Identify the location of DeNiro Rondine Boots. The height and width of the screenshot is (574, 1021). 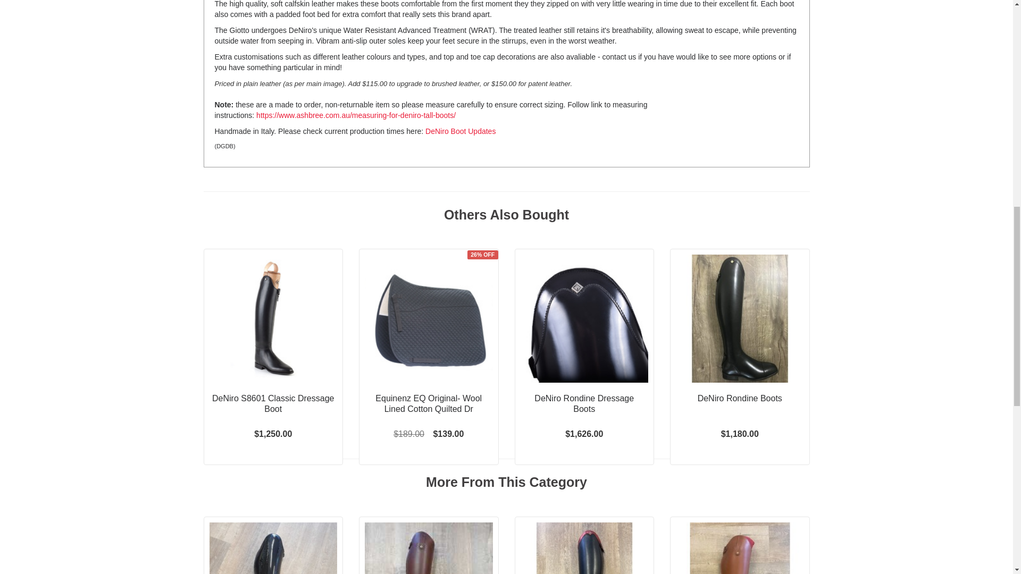
(740, 399).